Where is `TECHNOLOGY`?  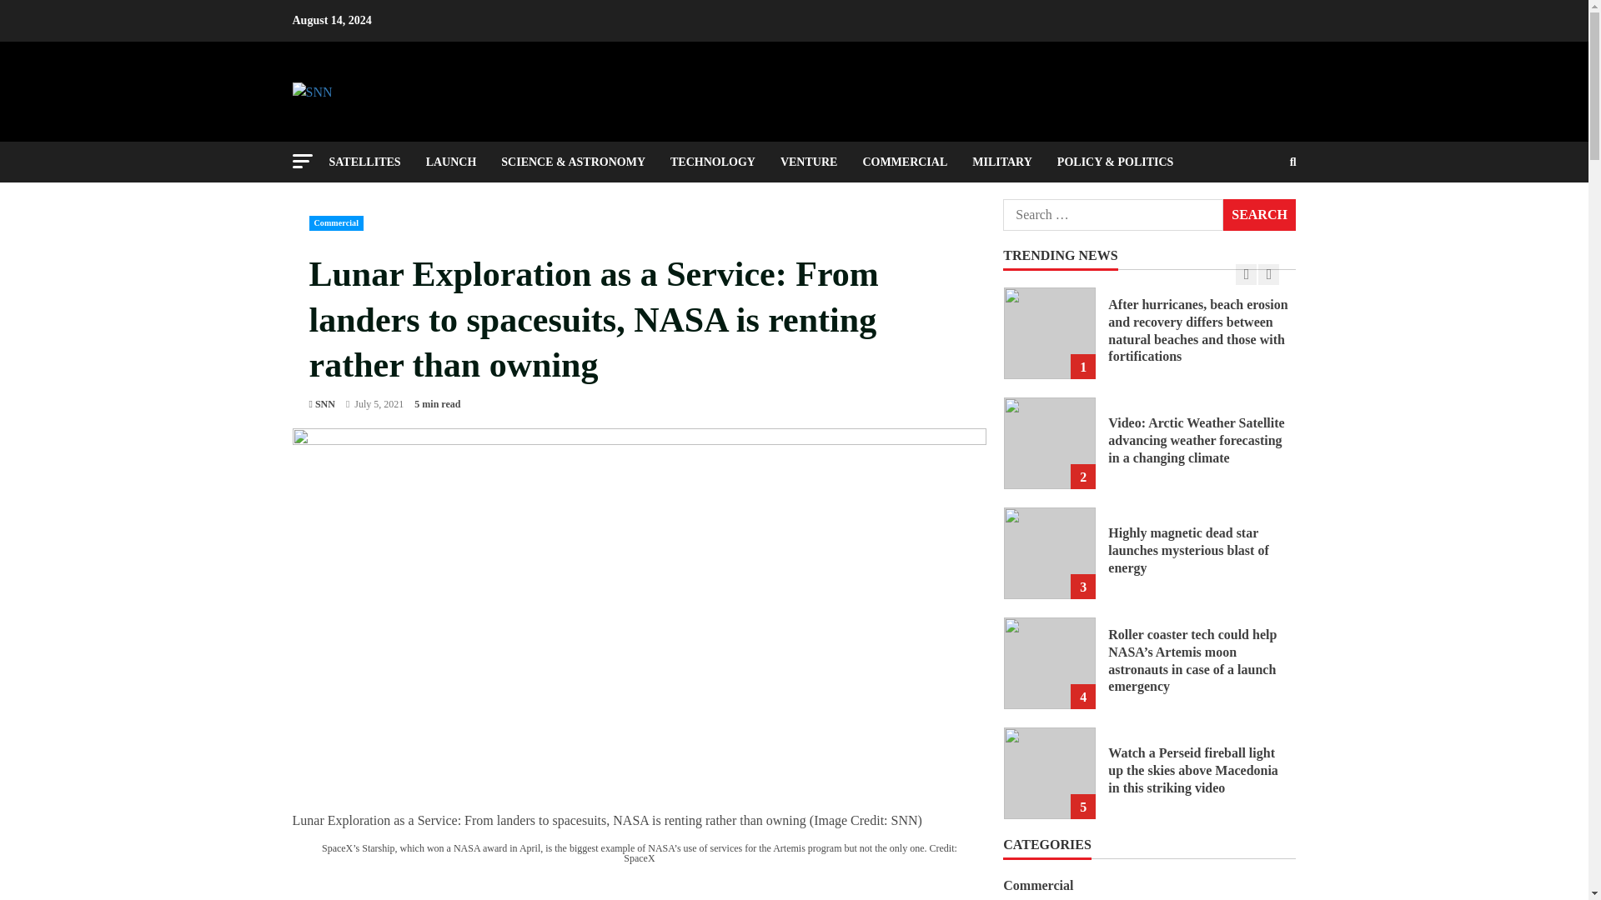
TECHNOLOGY is located at coordinates (713, 162).